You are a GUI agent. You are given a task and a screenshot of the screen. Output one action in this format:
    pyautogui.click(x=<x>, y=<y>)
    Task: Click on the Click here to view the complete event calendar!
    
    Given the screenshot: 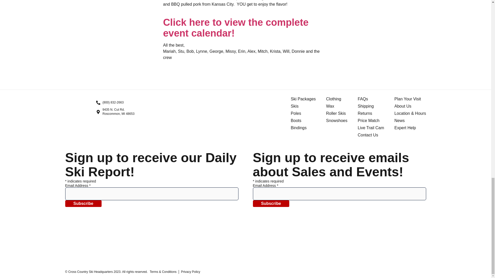 What is the action you would take?
    pyautogui.click(x=303, y=120)
    